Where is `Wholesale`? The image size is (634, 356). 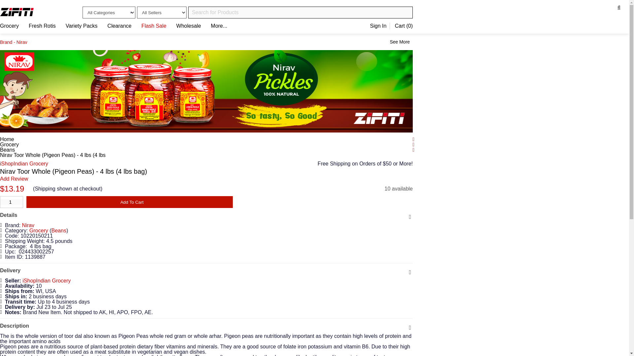
Wholesale is located at coordinates (188, 26).